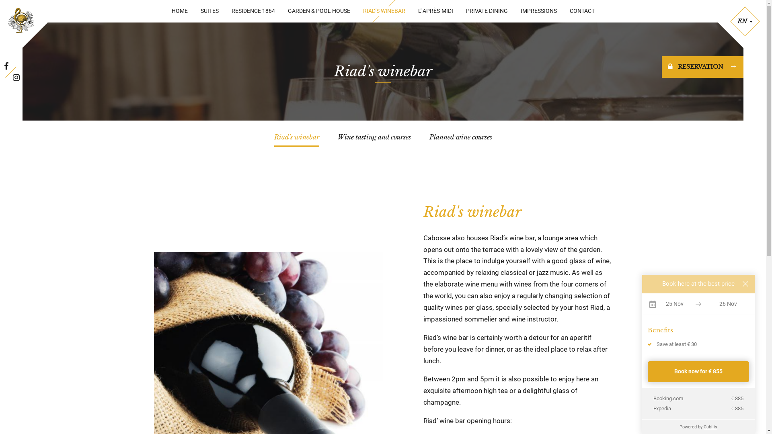 The height and width of the screenshot is (434, 772). I want to click on GARDEN & POOL HOUSE, so click(319, 11).